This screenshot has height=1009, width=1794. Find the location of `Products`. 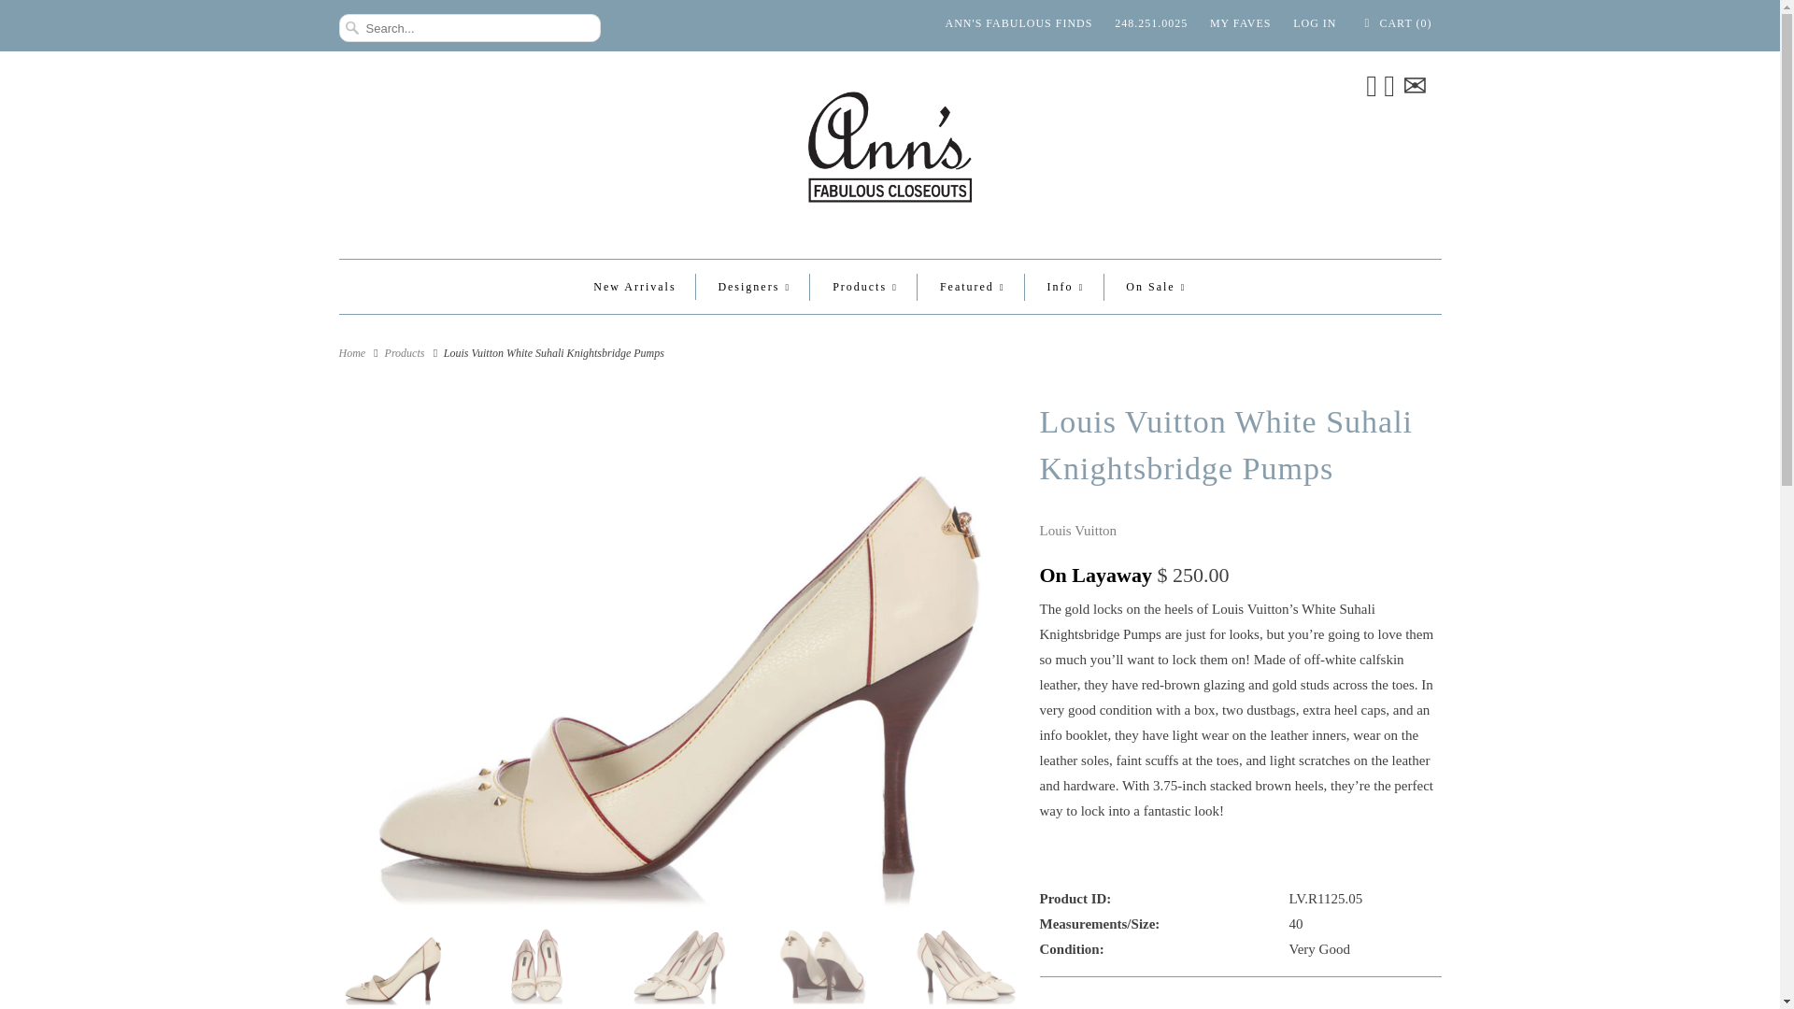

Products is located at coordinates (406, 353).